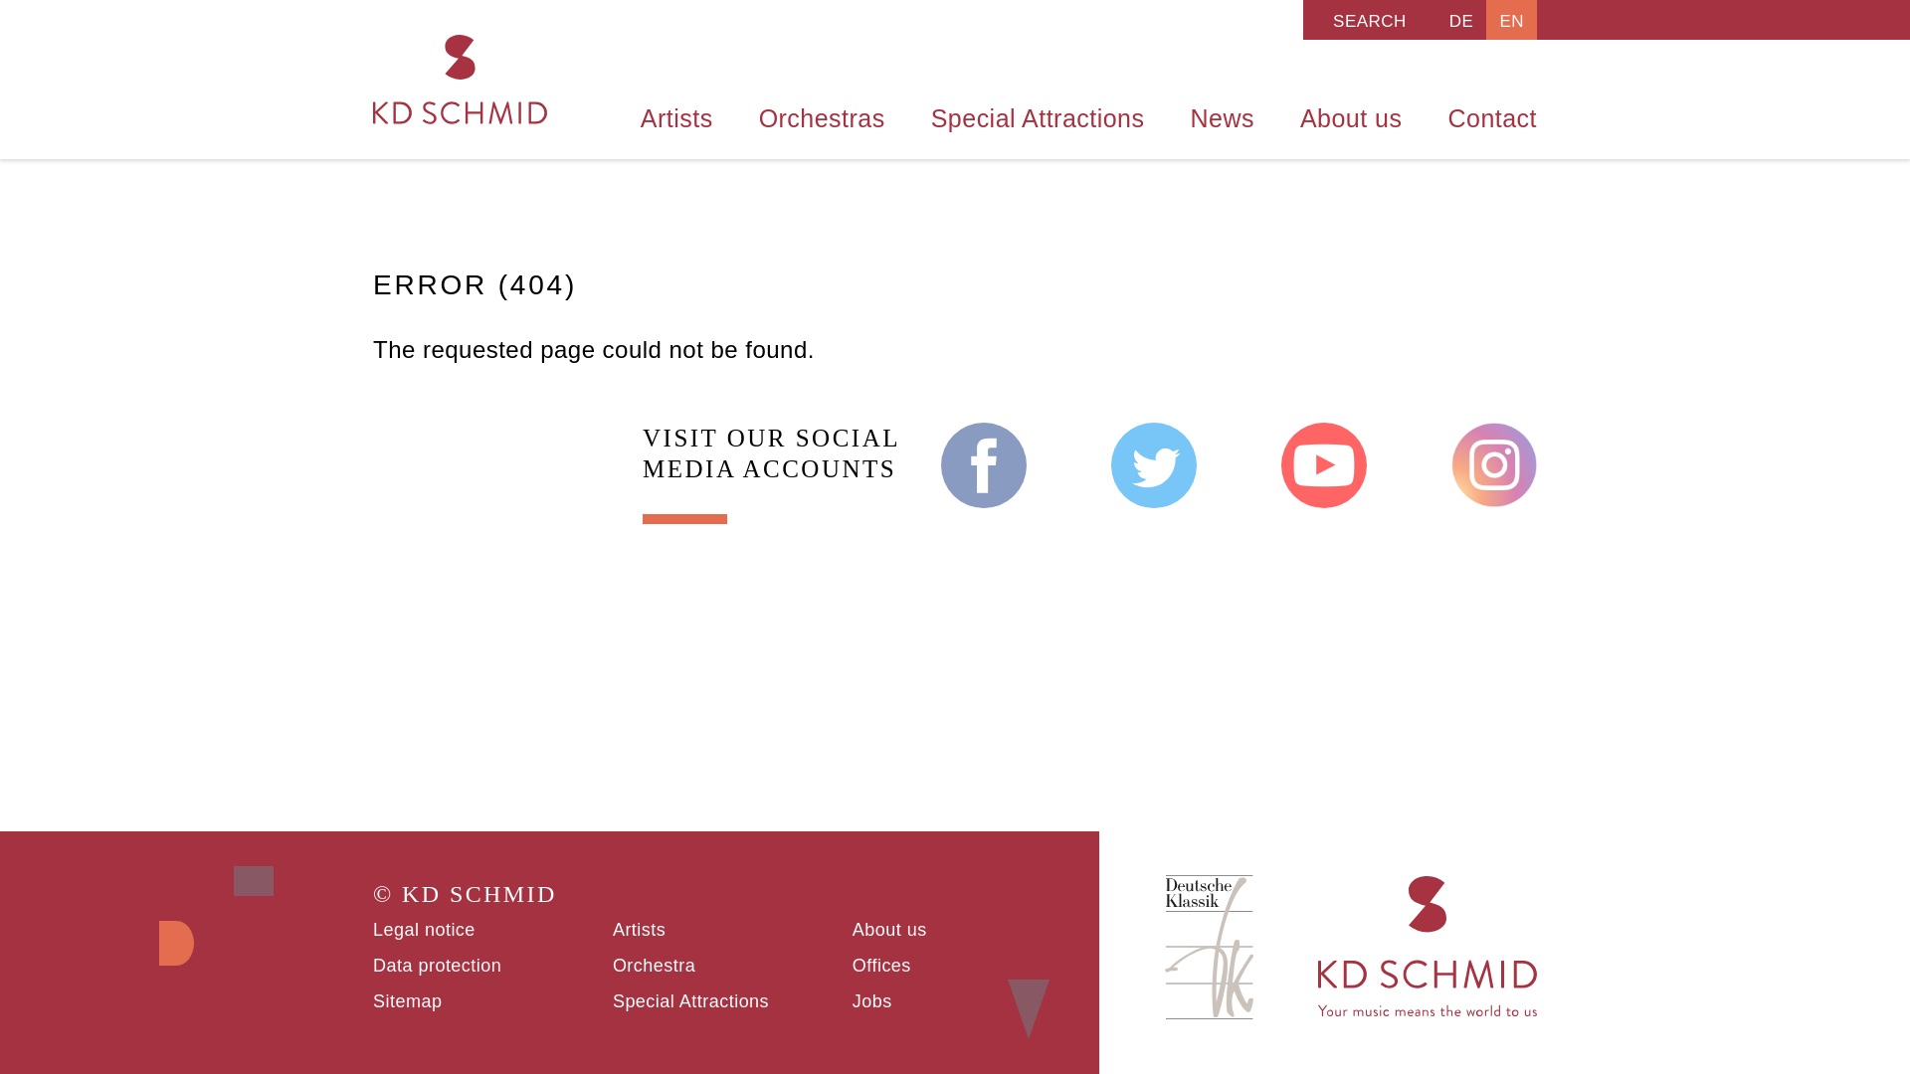 The width and height of the screenshot is (1910, 1074). What do you see at coordinates (436, 965) in the screenshot?
I see `Data protection` at bounding box center [436, 965].